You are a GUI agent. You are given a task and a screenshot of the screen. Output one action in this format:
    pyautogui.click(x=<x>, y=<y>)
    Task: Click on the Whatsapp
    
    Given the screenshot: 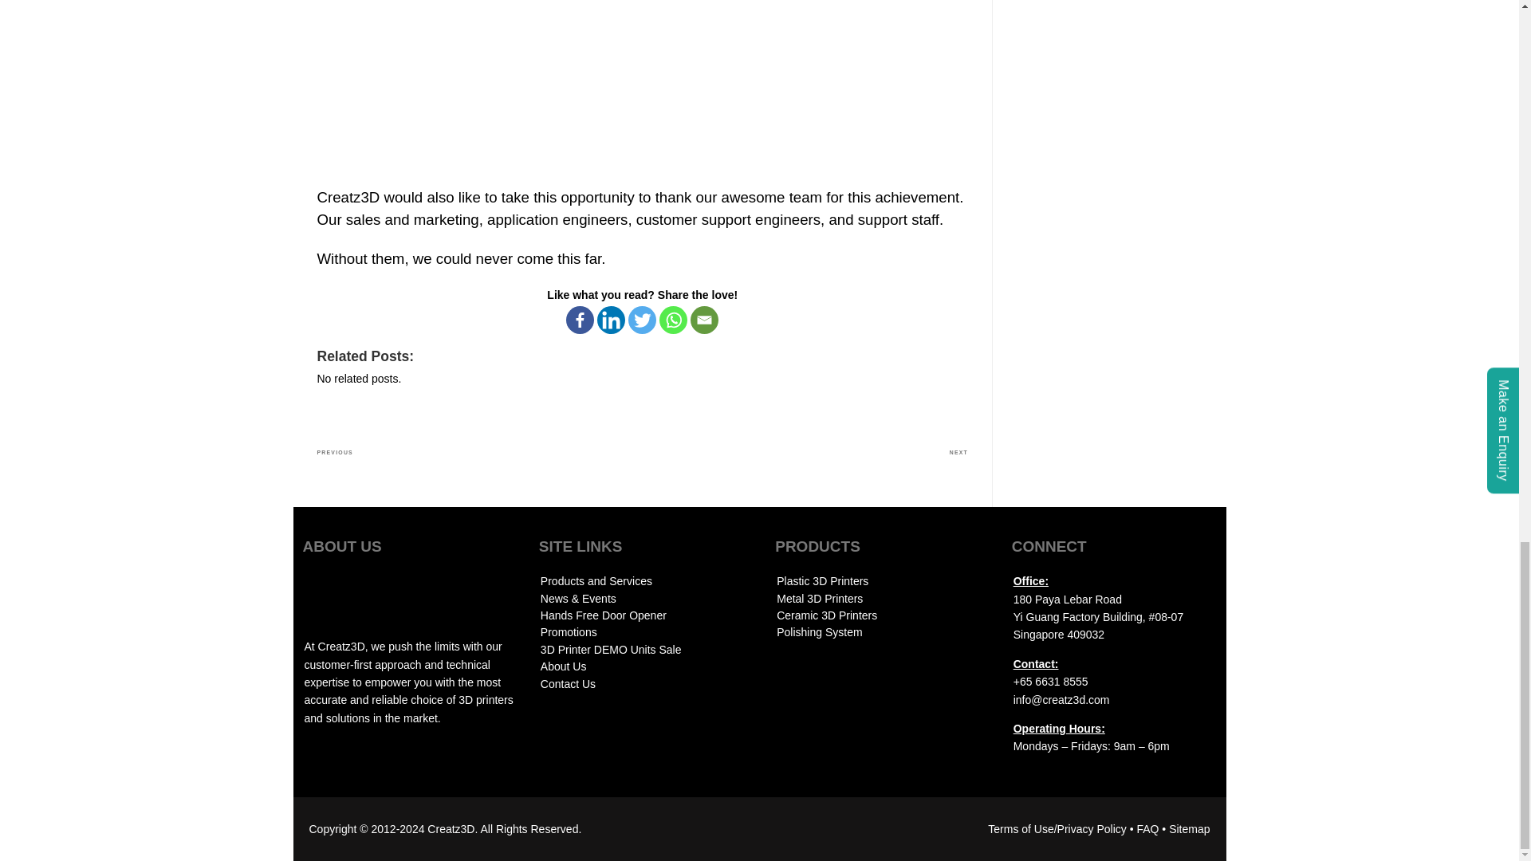 What is the action you would take?
    pyautogui.click(x=673, y=320)
    